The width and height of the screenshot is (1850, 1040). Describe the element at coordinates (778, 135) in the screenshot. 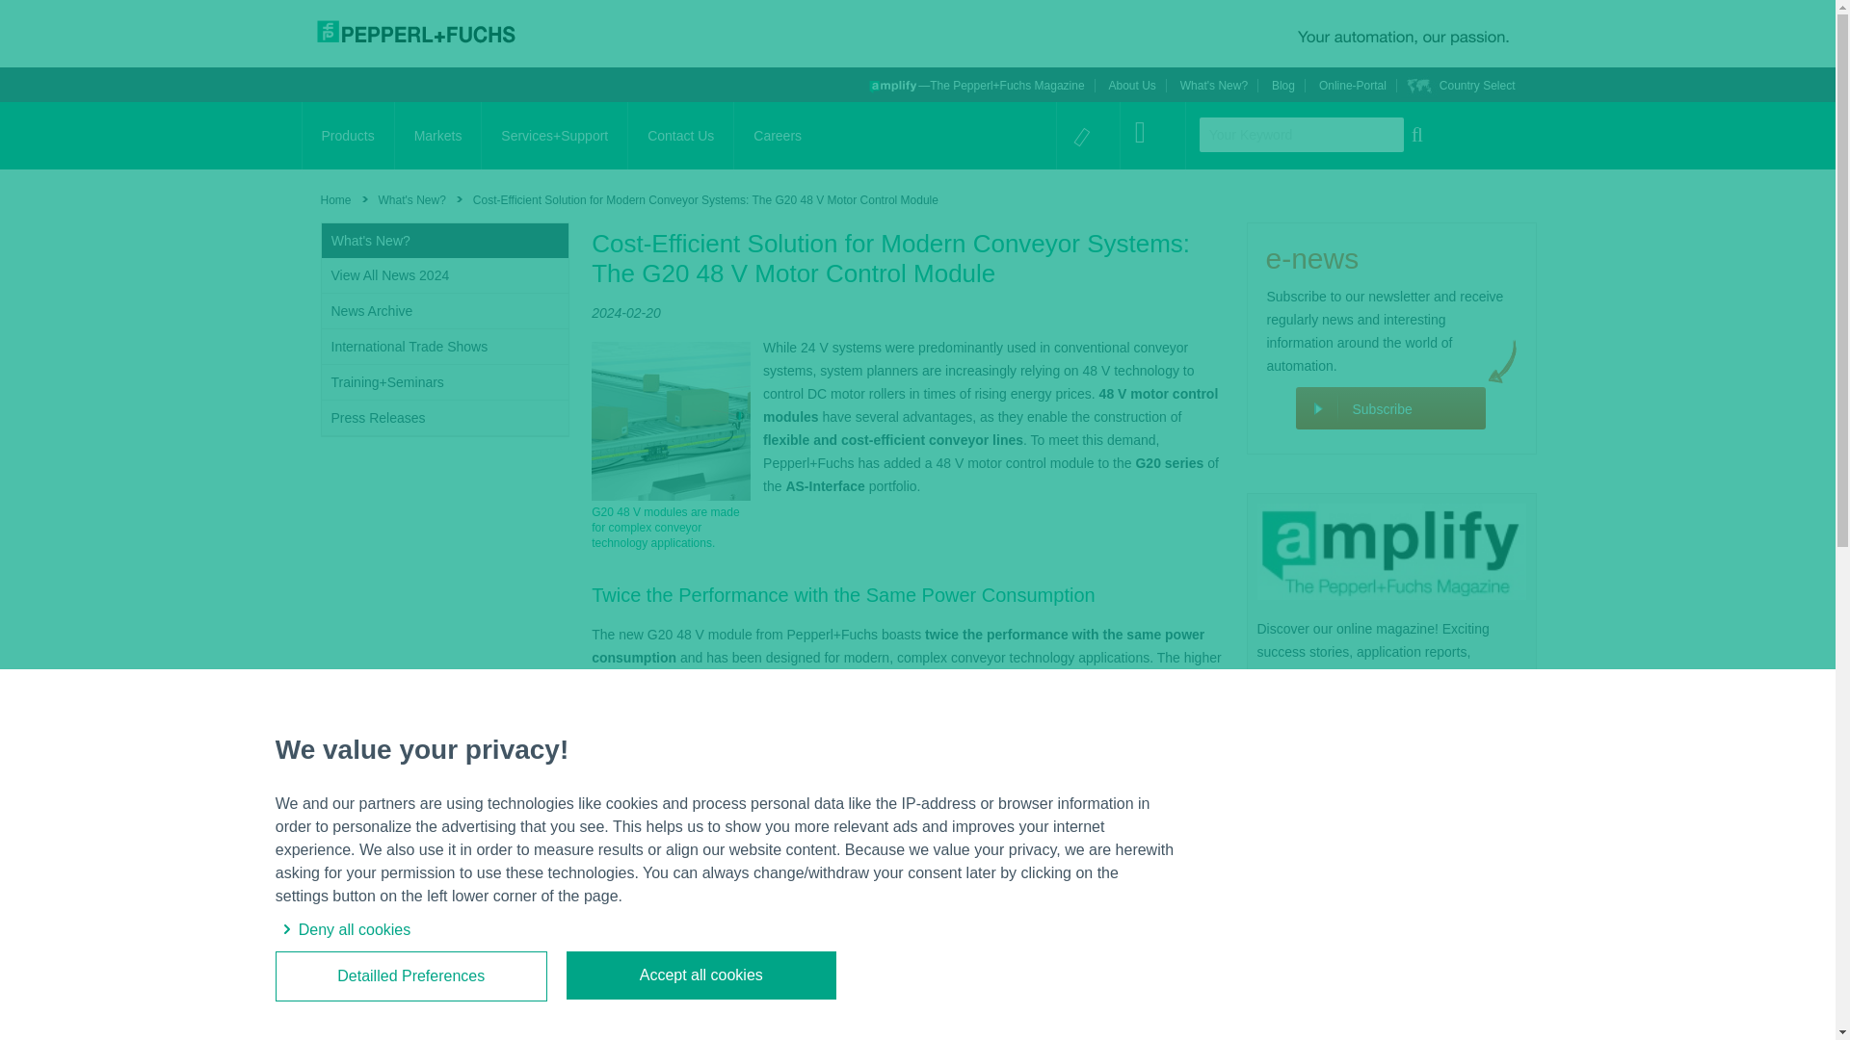

I see `Careers` at that location.